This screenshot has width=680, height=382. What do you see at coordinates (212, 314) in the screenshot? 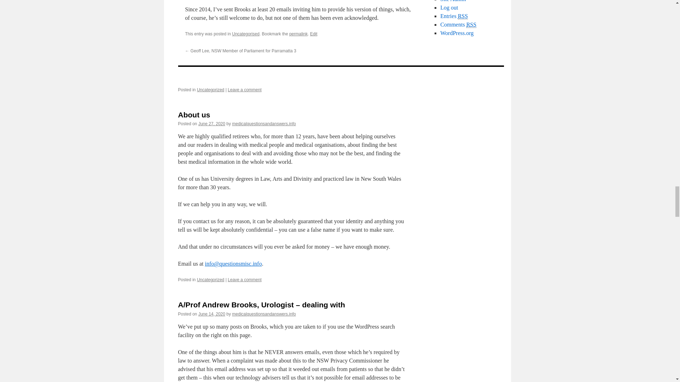
I see `3:34 pm` at bounding box center [212, 314].